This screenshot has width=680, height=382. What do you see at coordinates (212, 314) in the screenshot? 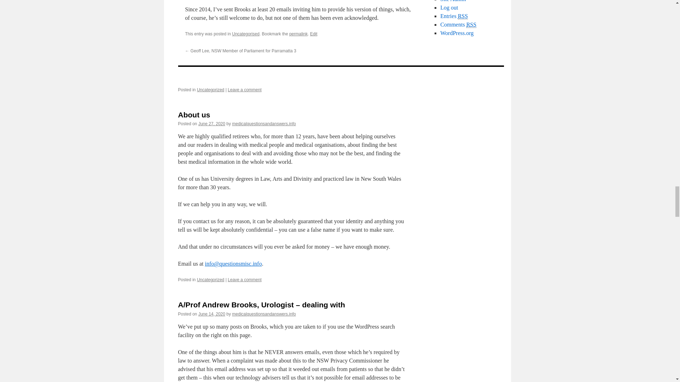
I see `3:34 pm` at bounding box center [212, 314].